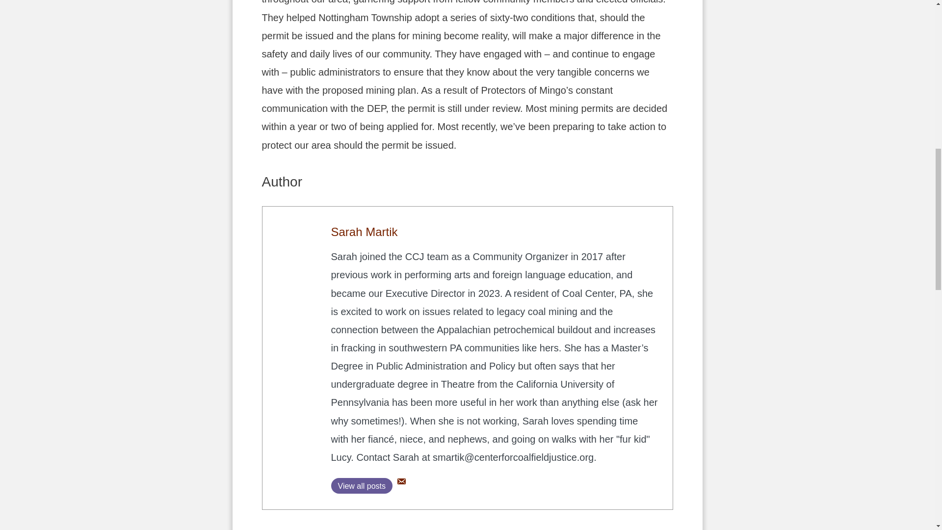  What do you see at coordinates (364, 232) in the screenshot?
I see `Sarah Martik` at bounding box center [364, 232].